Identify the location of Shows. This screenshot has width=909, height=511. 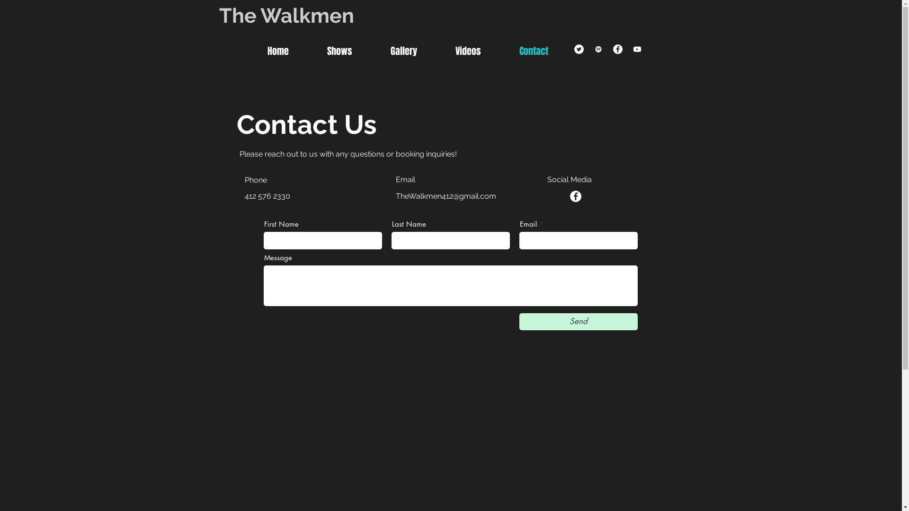
(352, 49).